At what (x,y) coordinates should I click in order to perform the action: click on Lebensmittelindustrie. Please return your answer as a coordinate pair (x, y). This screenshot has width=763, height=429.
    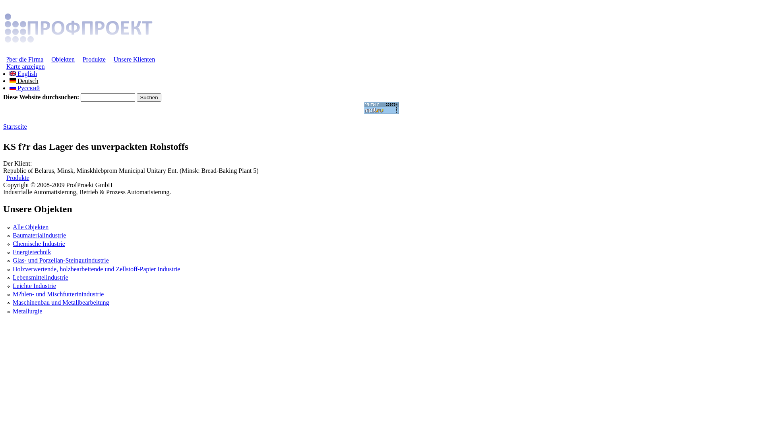
    Looking at the image, I should click on (41, 277).